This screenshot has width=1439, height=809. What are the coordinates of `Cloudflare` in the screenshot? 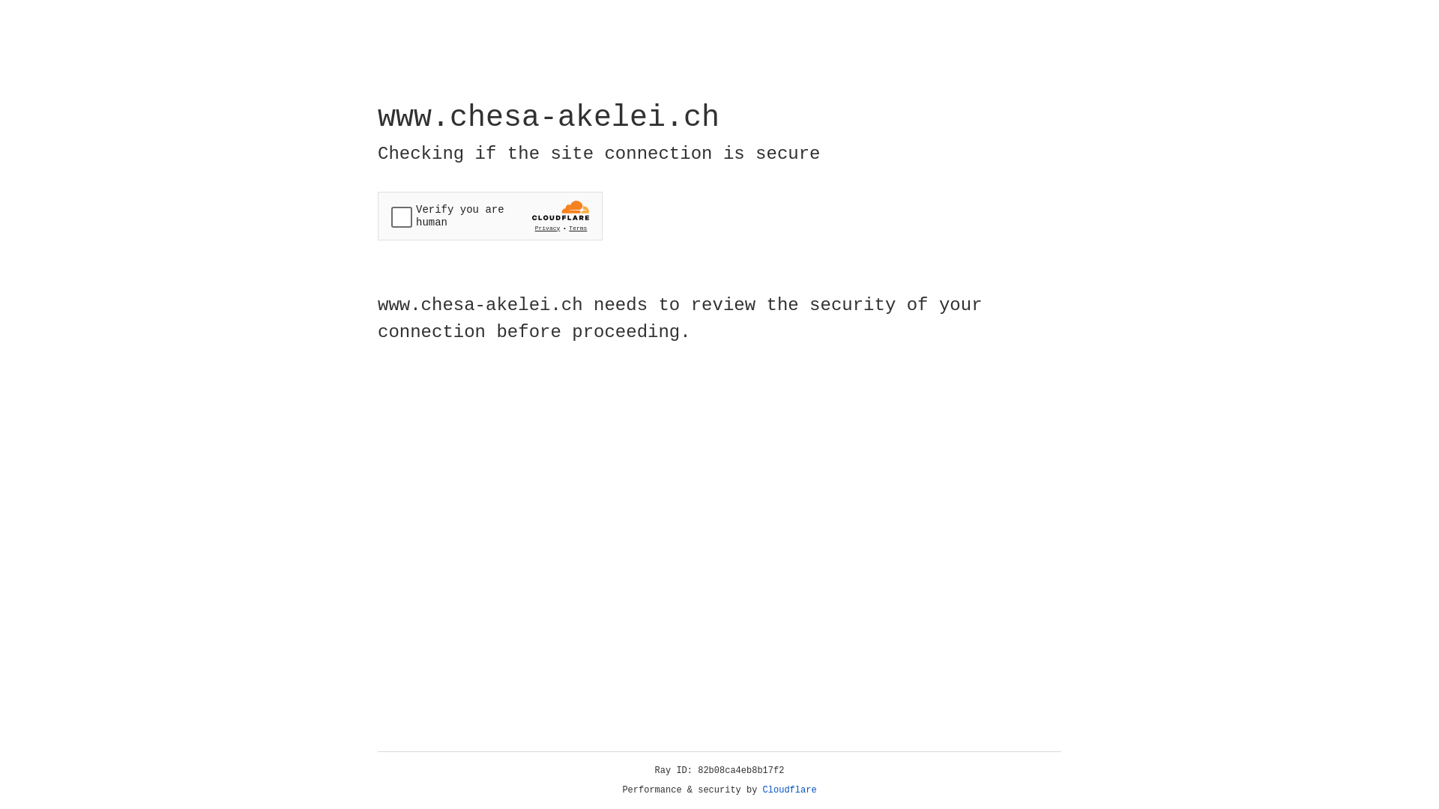 It's located at (790, 790).